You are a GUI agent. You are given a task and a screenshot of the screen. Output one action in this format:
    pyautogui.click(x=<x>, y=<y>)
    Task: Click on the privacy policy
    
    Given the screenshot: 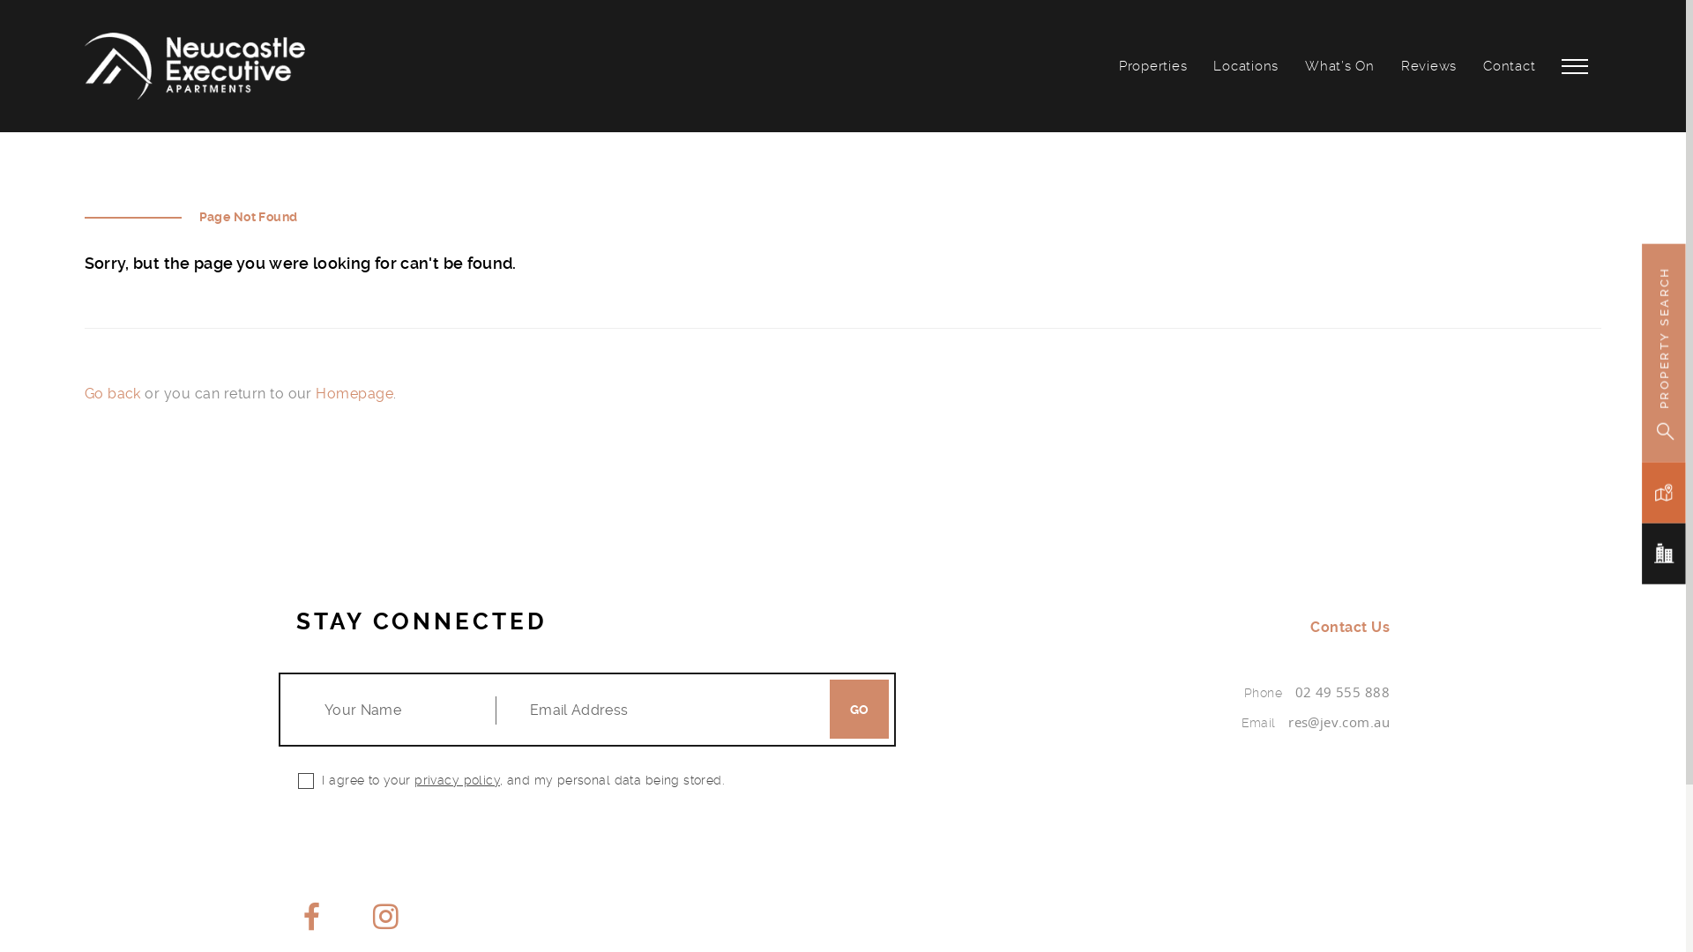 What is the action you would take?
    pyautogui.click(x=457, y=780)
    